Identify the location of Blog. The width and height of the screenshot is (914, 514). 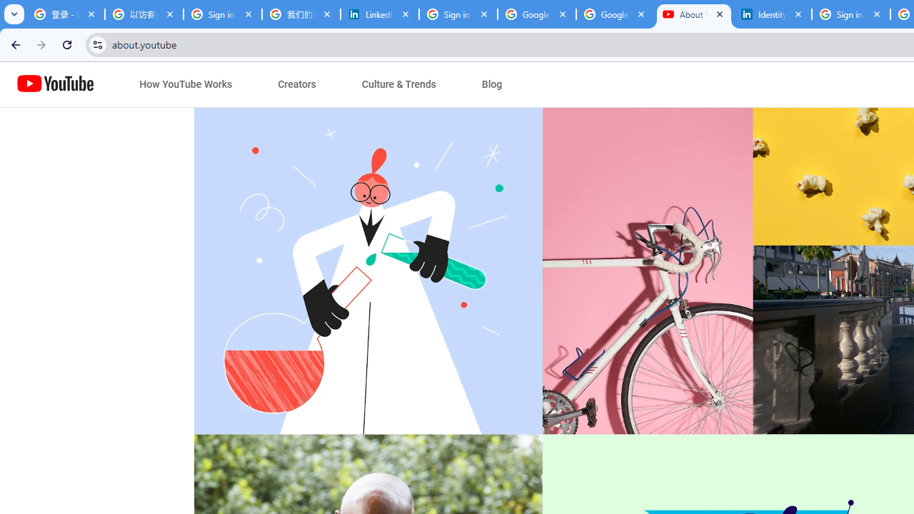
(492, 84).